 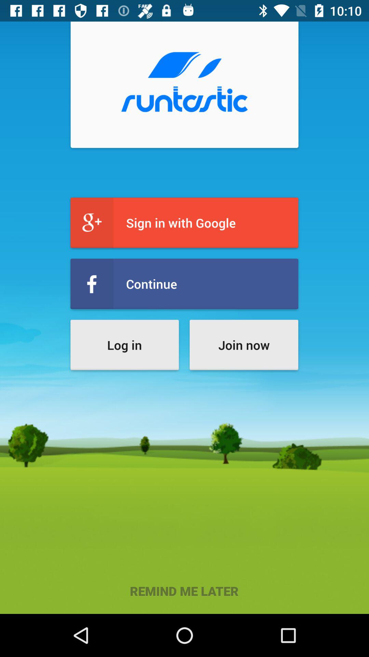 What do you see at coordinates (184, 222) in the screenshot?
I see `tap sign in with icon` at bounding box center [184, 222].